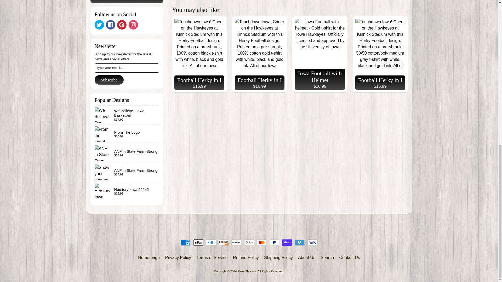  Describe the element at coordinates (99, 25) in the screenshot. I see `Twitter` at that location.